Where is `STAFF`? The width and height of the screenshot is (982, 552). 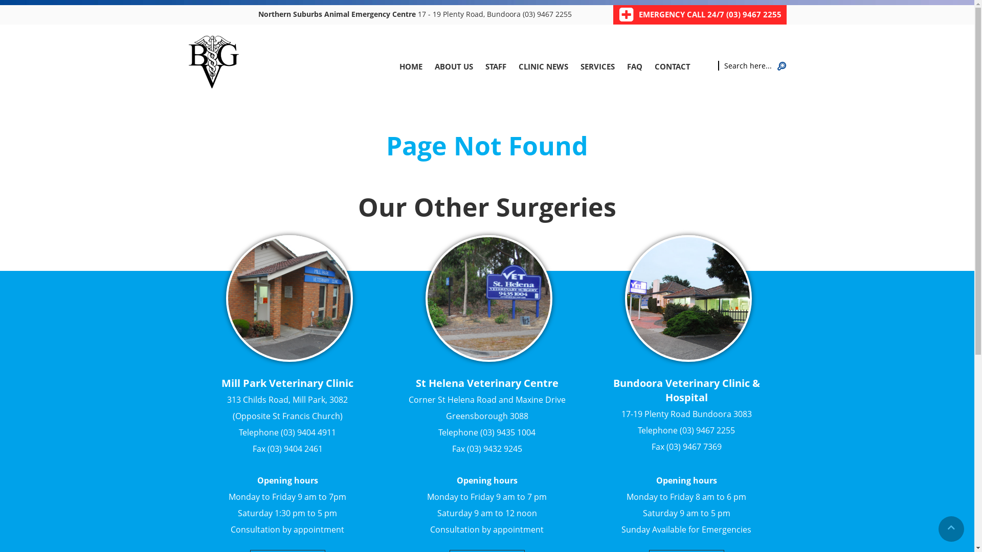
STAFF is located at coordinates (495, 66).